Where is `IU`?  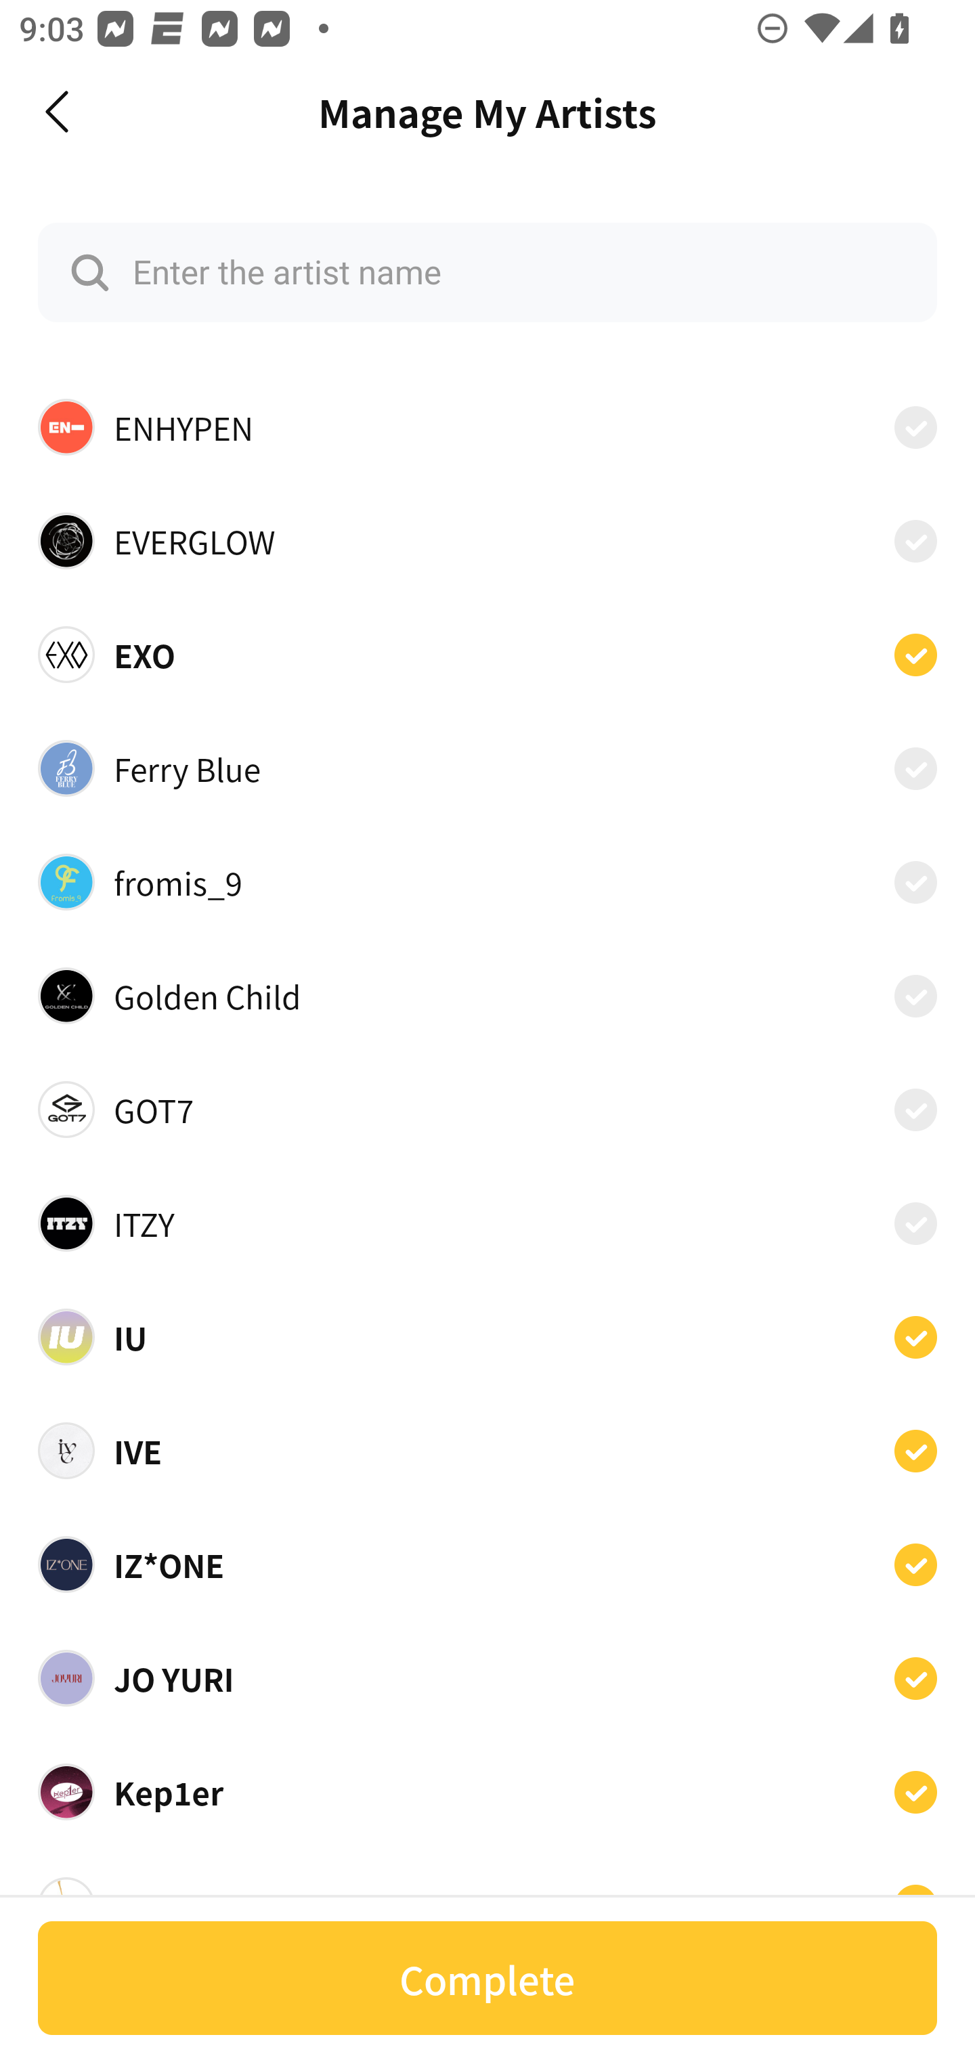 IU is located at coordinates (487, 1336).